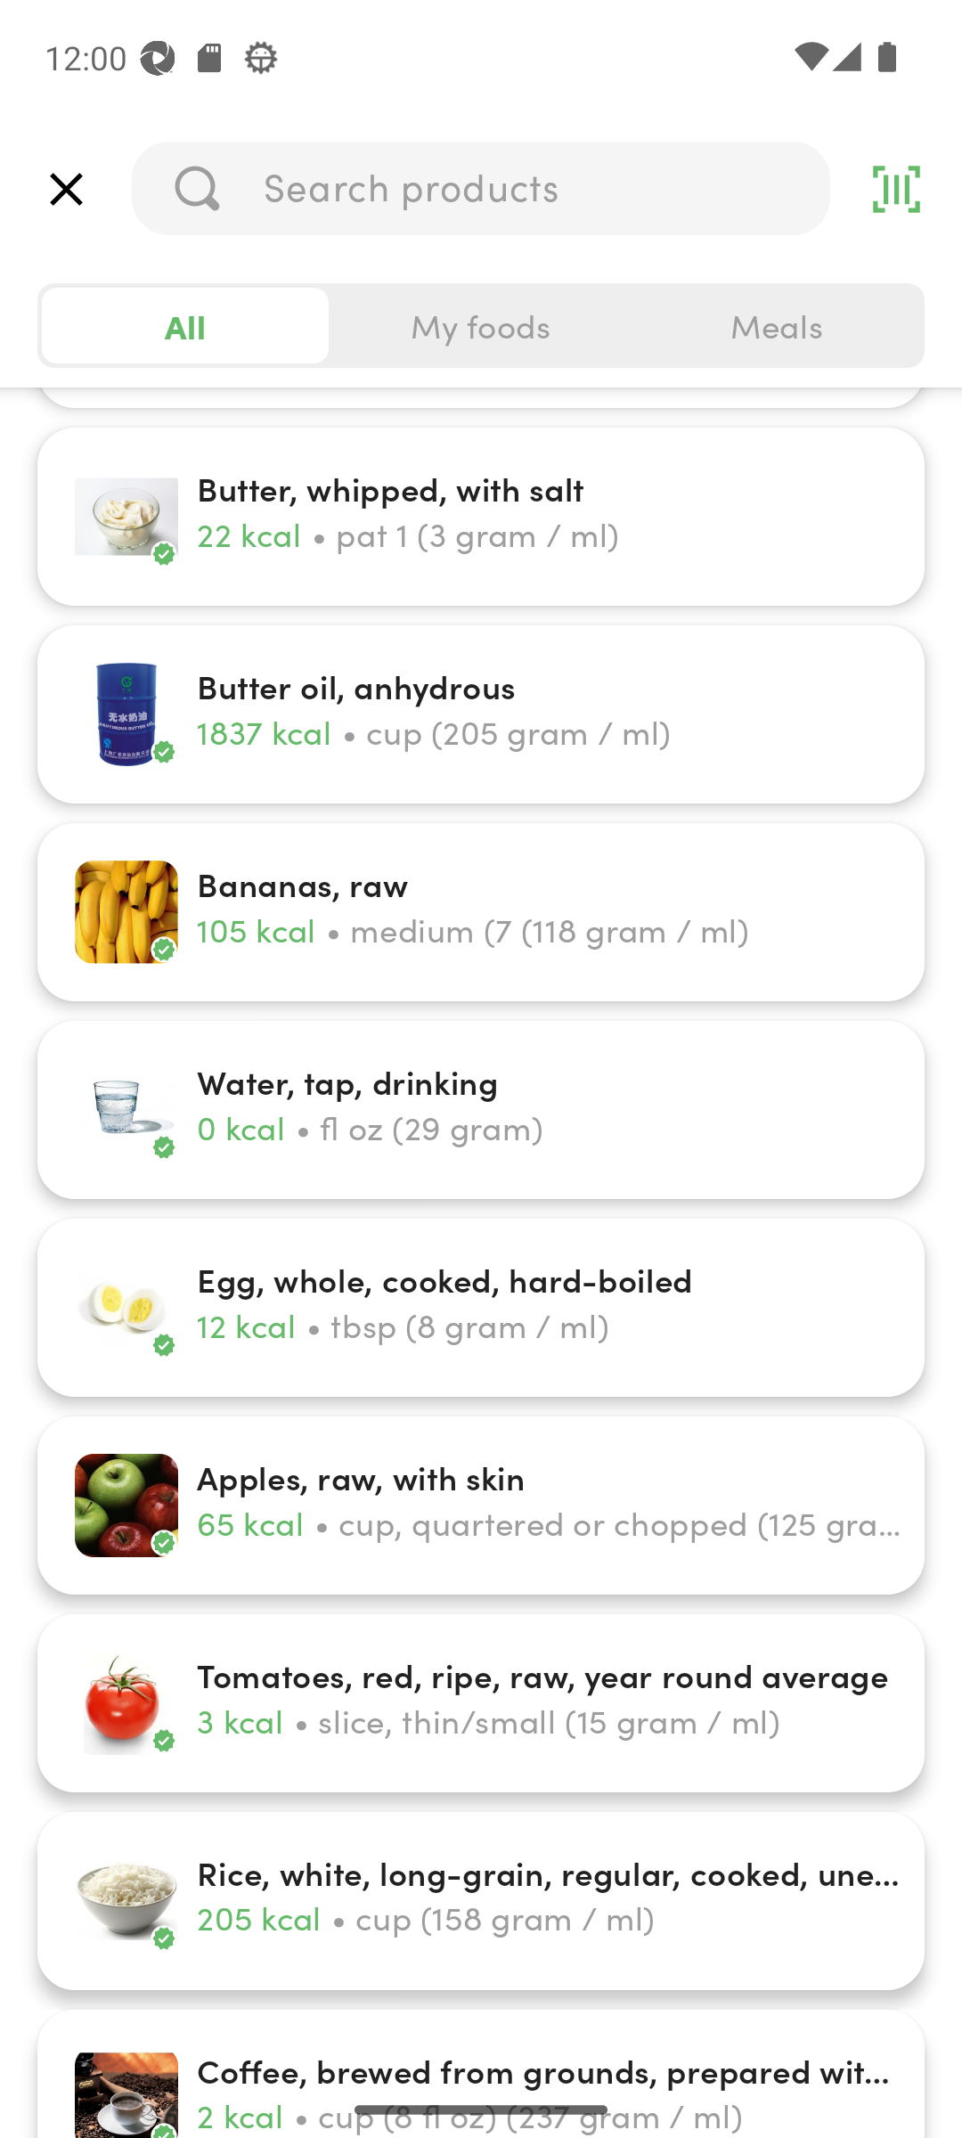 This screenshot has height=2138, width=962. What do you see at coordinates (776, 326) in the screenshot?
I see `Meals` at bounding box center [776, 326].